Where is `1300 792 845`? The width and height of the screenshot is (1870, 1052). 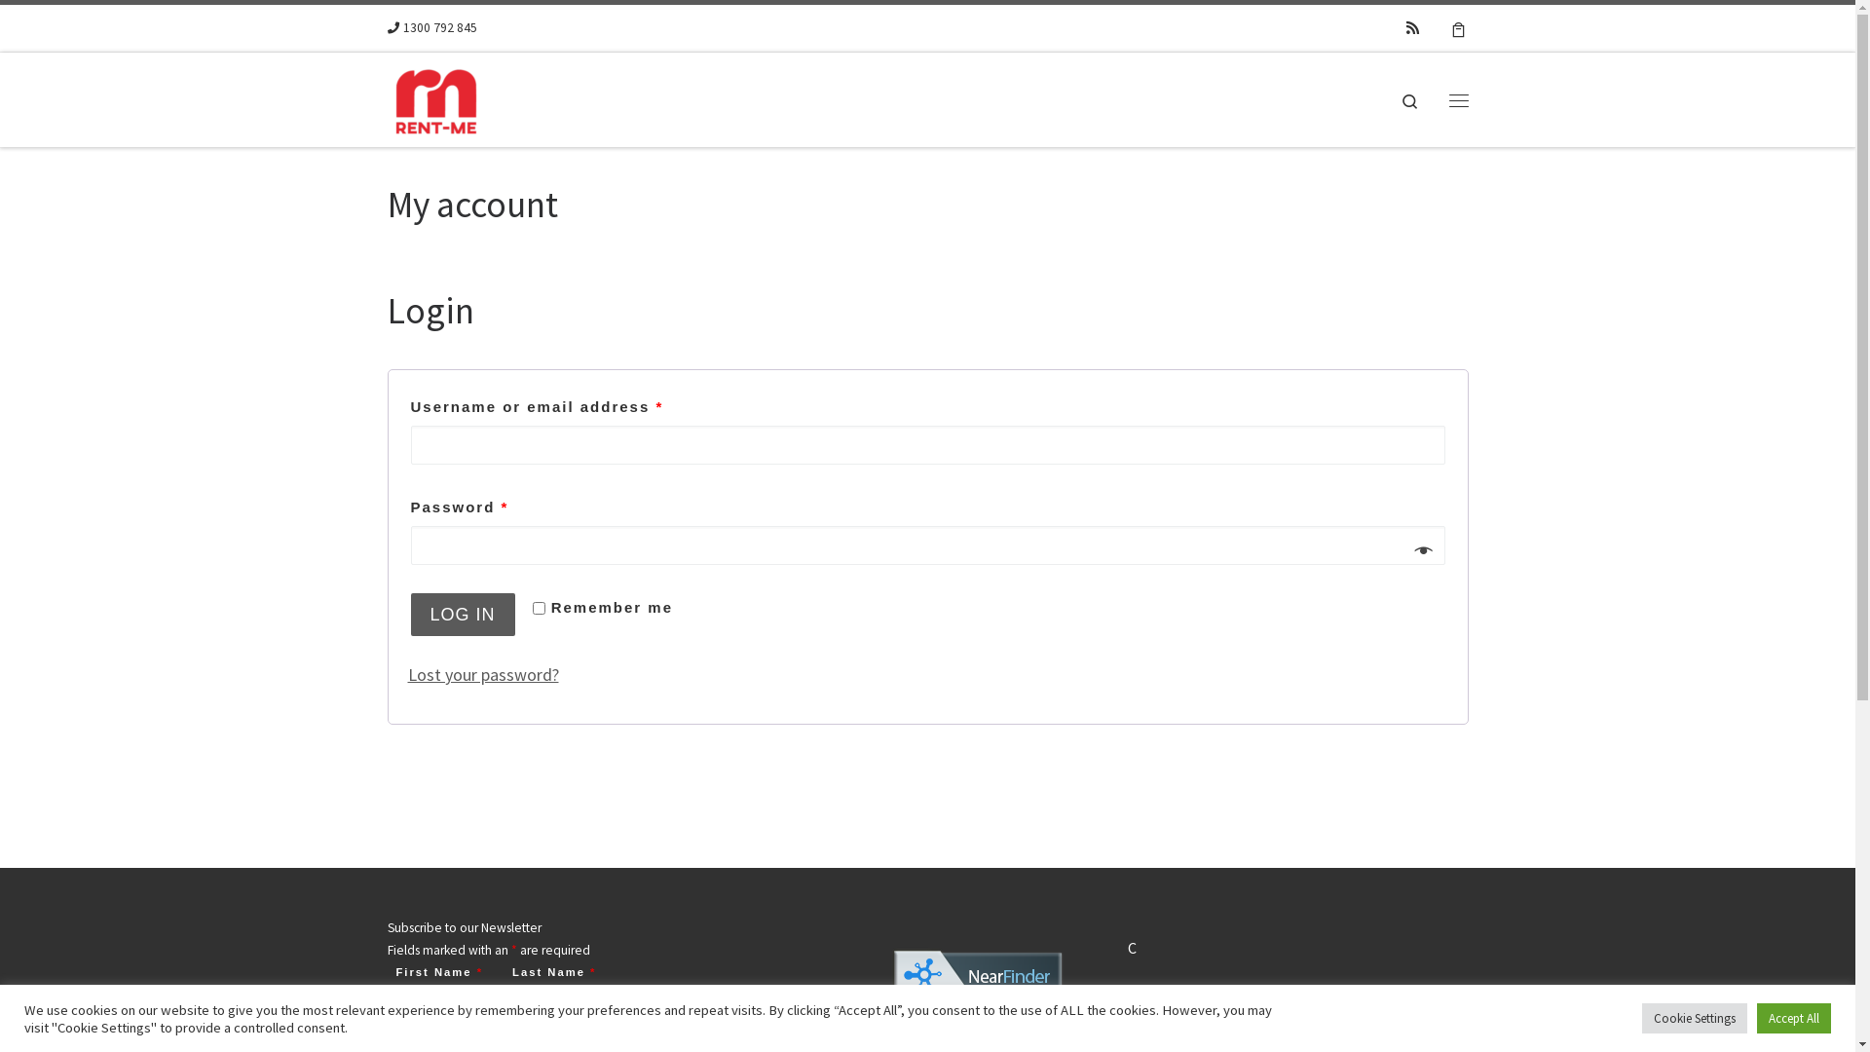 1300 792 845 is located at coordinates (432, 29).